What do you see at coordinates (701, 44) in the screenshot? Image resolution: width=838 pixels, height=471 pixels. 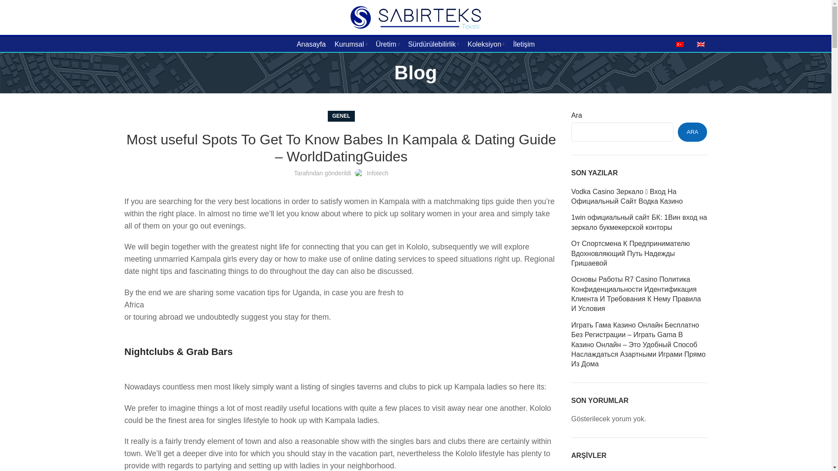 I see `English` at bounding box center [701, 44].